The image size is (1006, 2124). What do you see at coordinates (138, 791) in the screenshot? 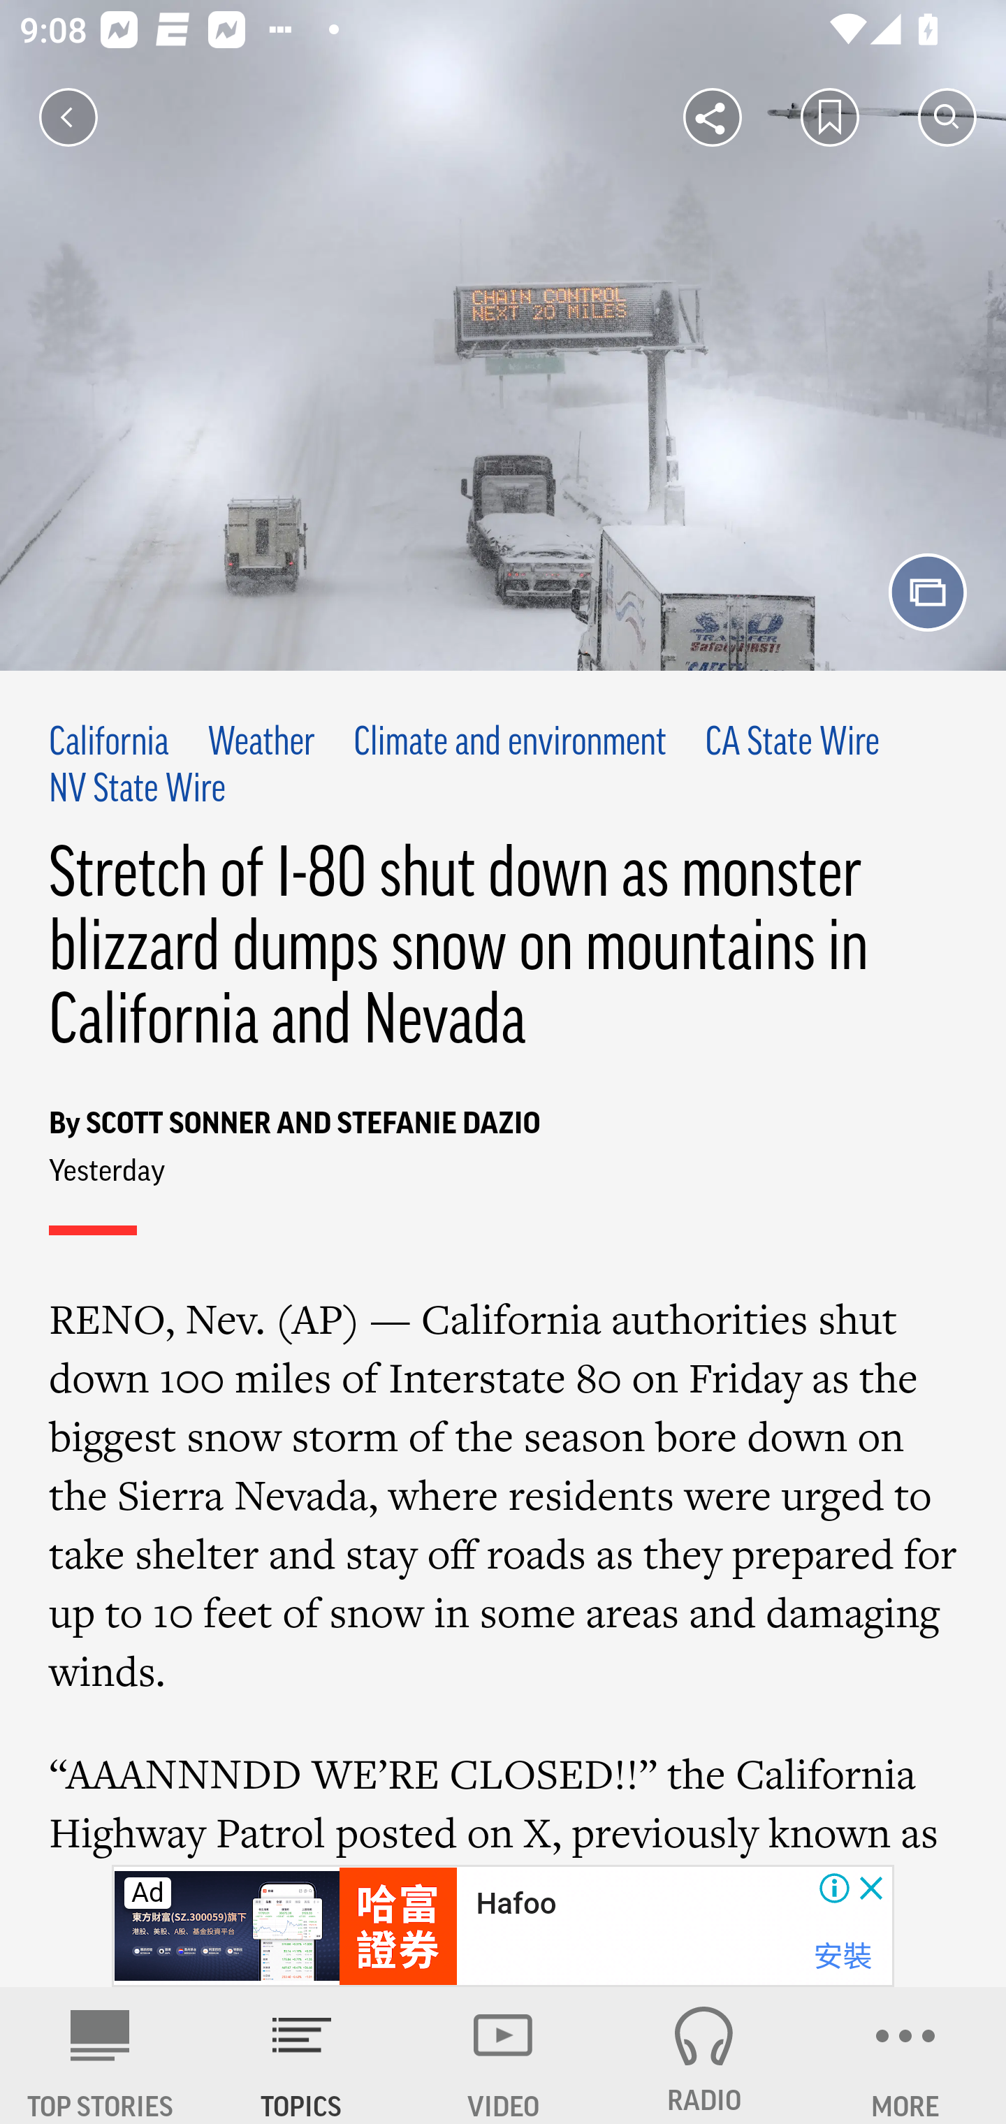
I see `NV State Wire` at bounding box center [138, 791].